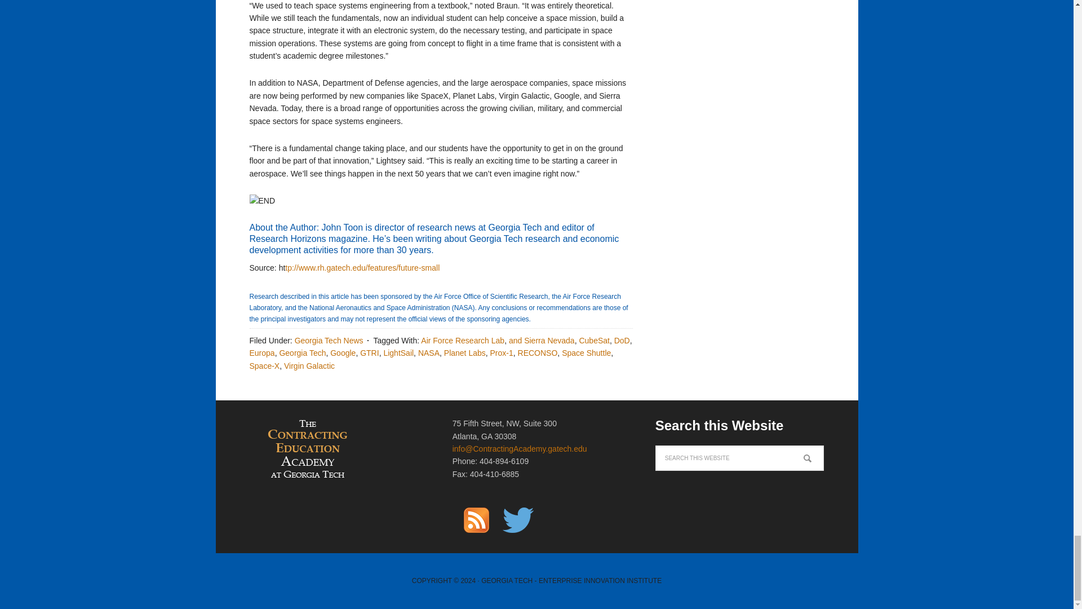  What do you see at coordinates (370, 352) in the screenshot?
I see `GTRI` at bounding box center [370, 352].